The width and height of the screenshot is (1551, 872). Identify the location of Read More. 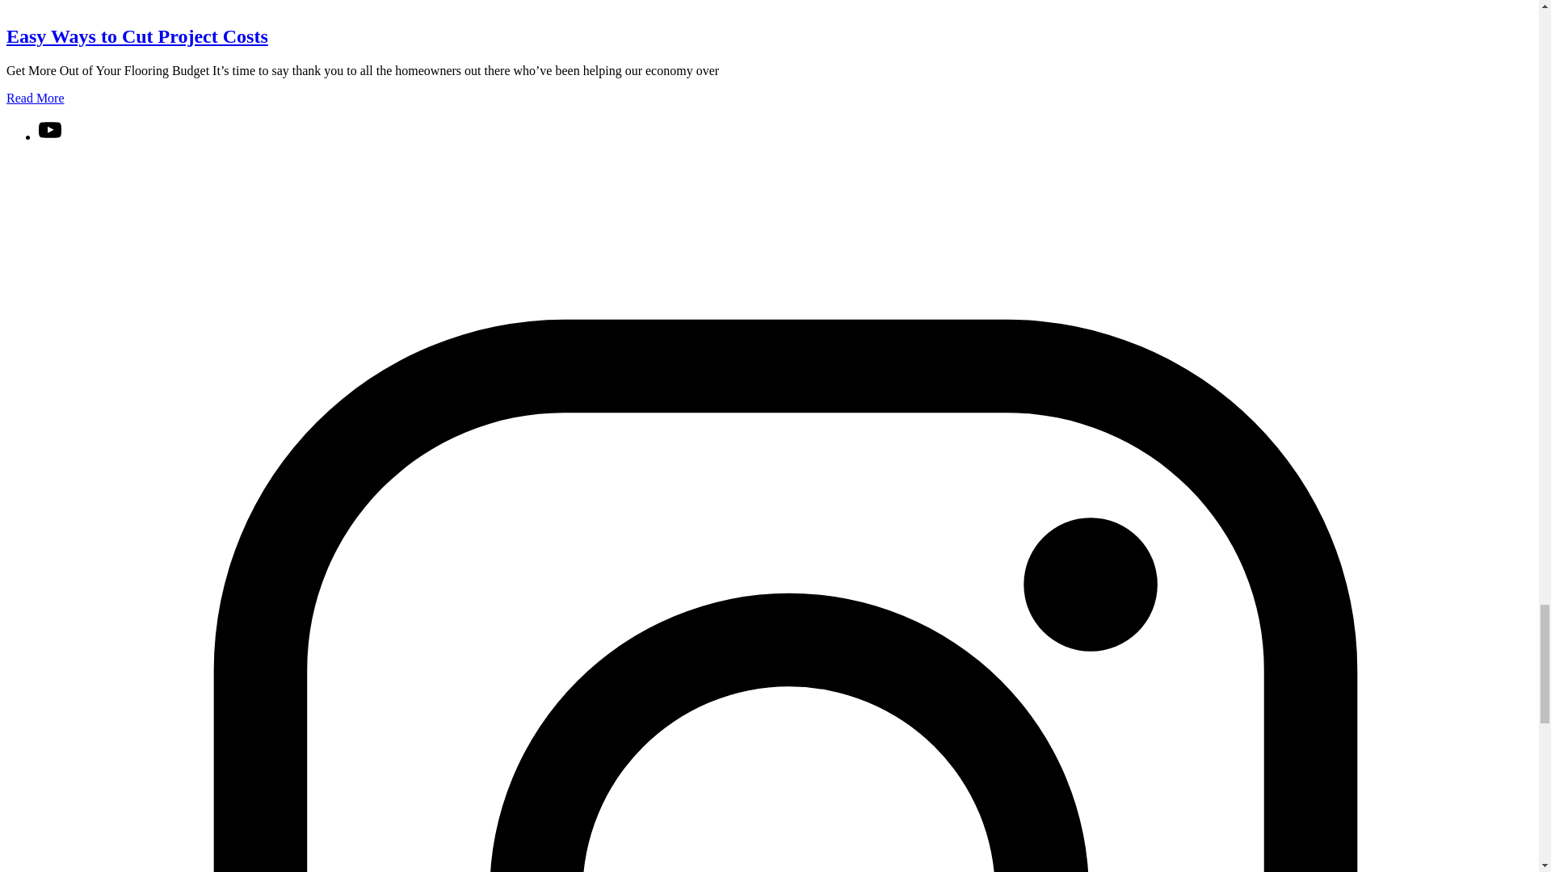
(36, 98).